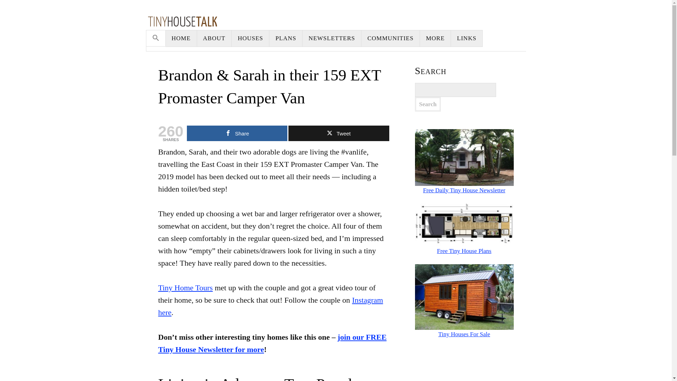  What do you see at coordinates (427, 104) in the screenshot?
I see `Search` at bounding box center [427, 104].